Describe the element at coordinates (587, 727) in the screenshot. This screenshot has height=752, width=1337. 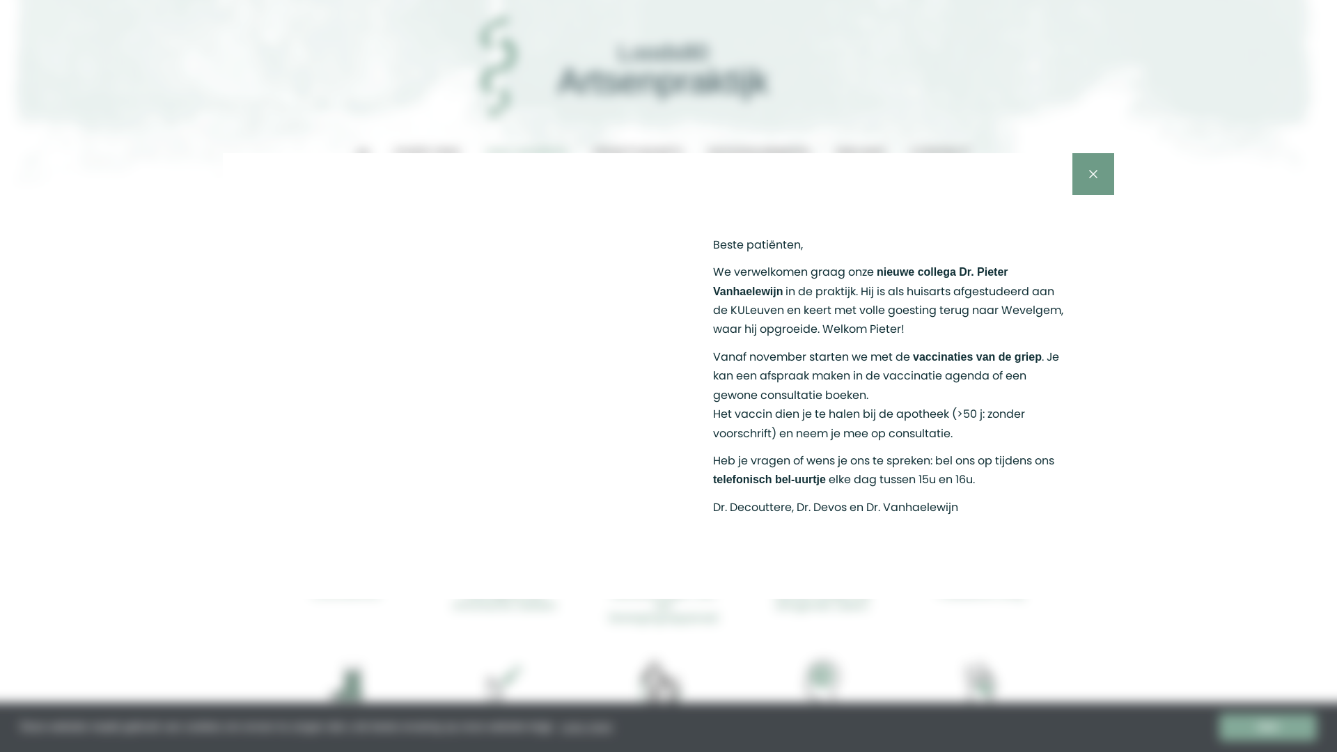
I see `Lees meer` at that location.